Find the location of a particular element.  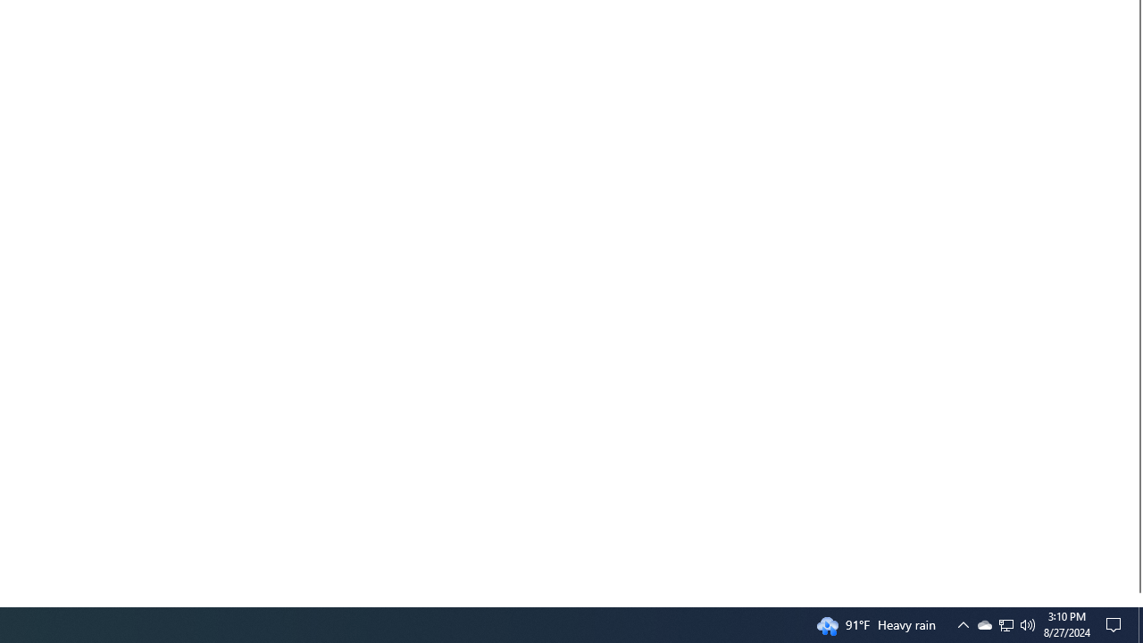

Vertical Small Increase is located at coordinates (1136, 599).